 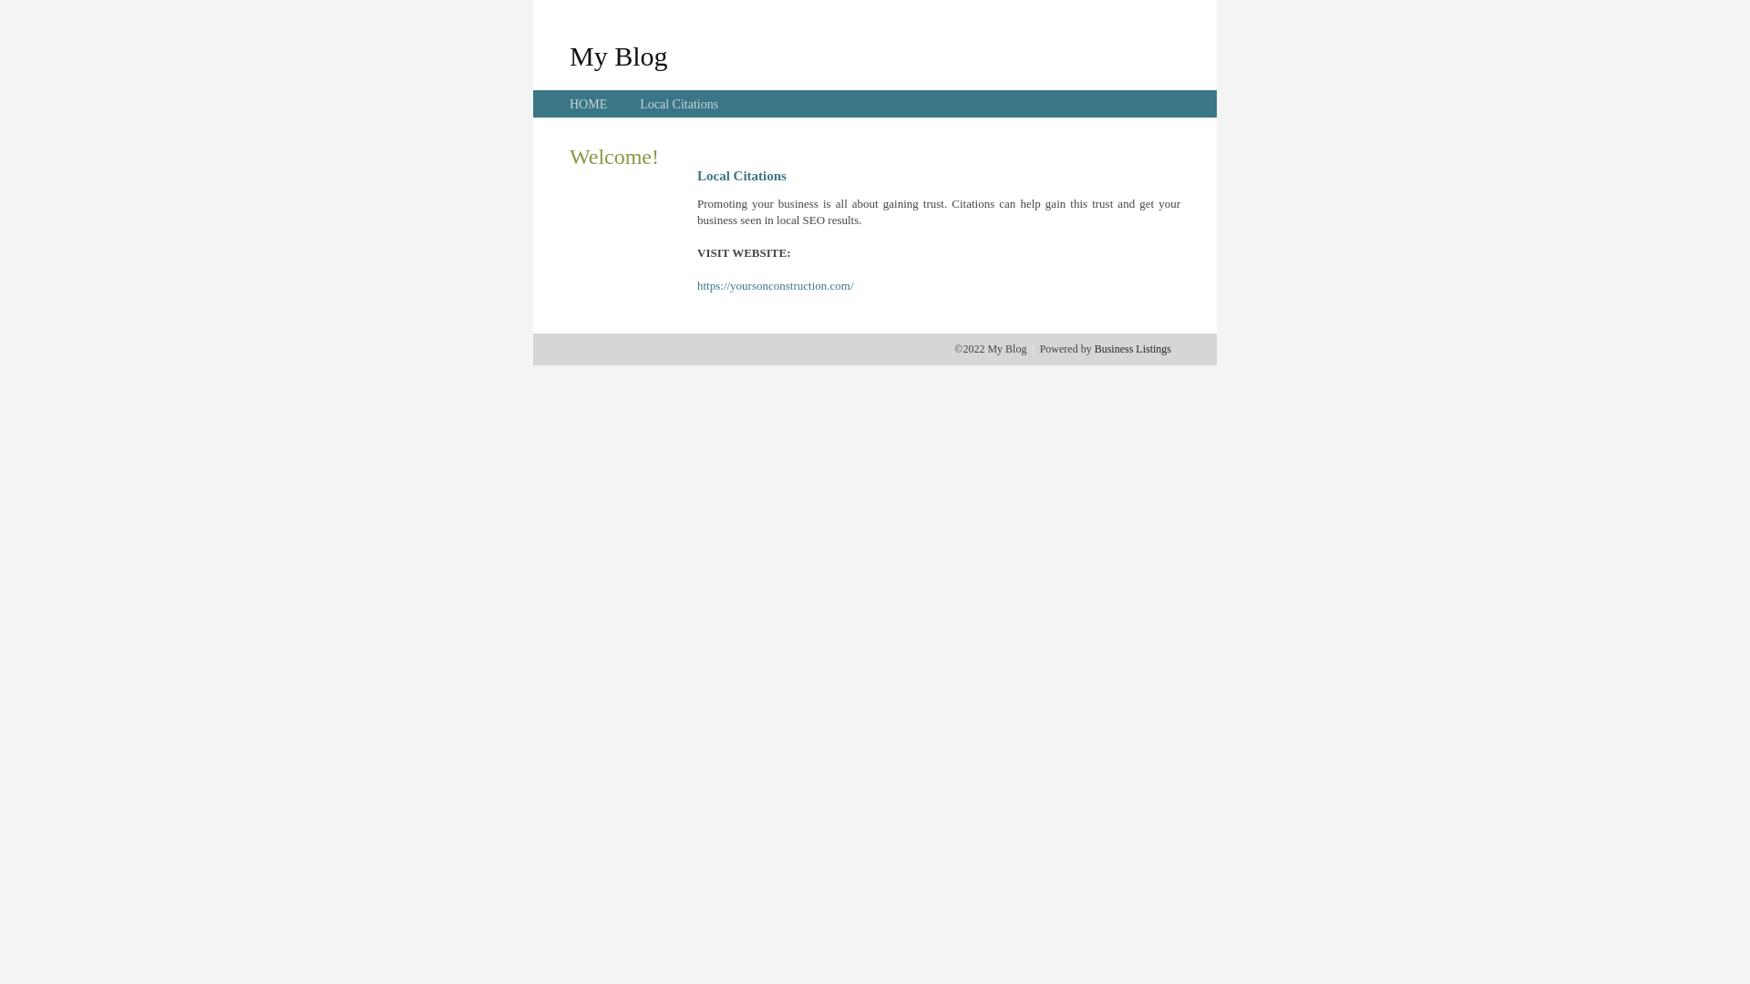 What do you see at coordinates (1133, 349) in the screenshot?
I see `Business Listings` at bounding box center [1133, 349].